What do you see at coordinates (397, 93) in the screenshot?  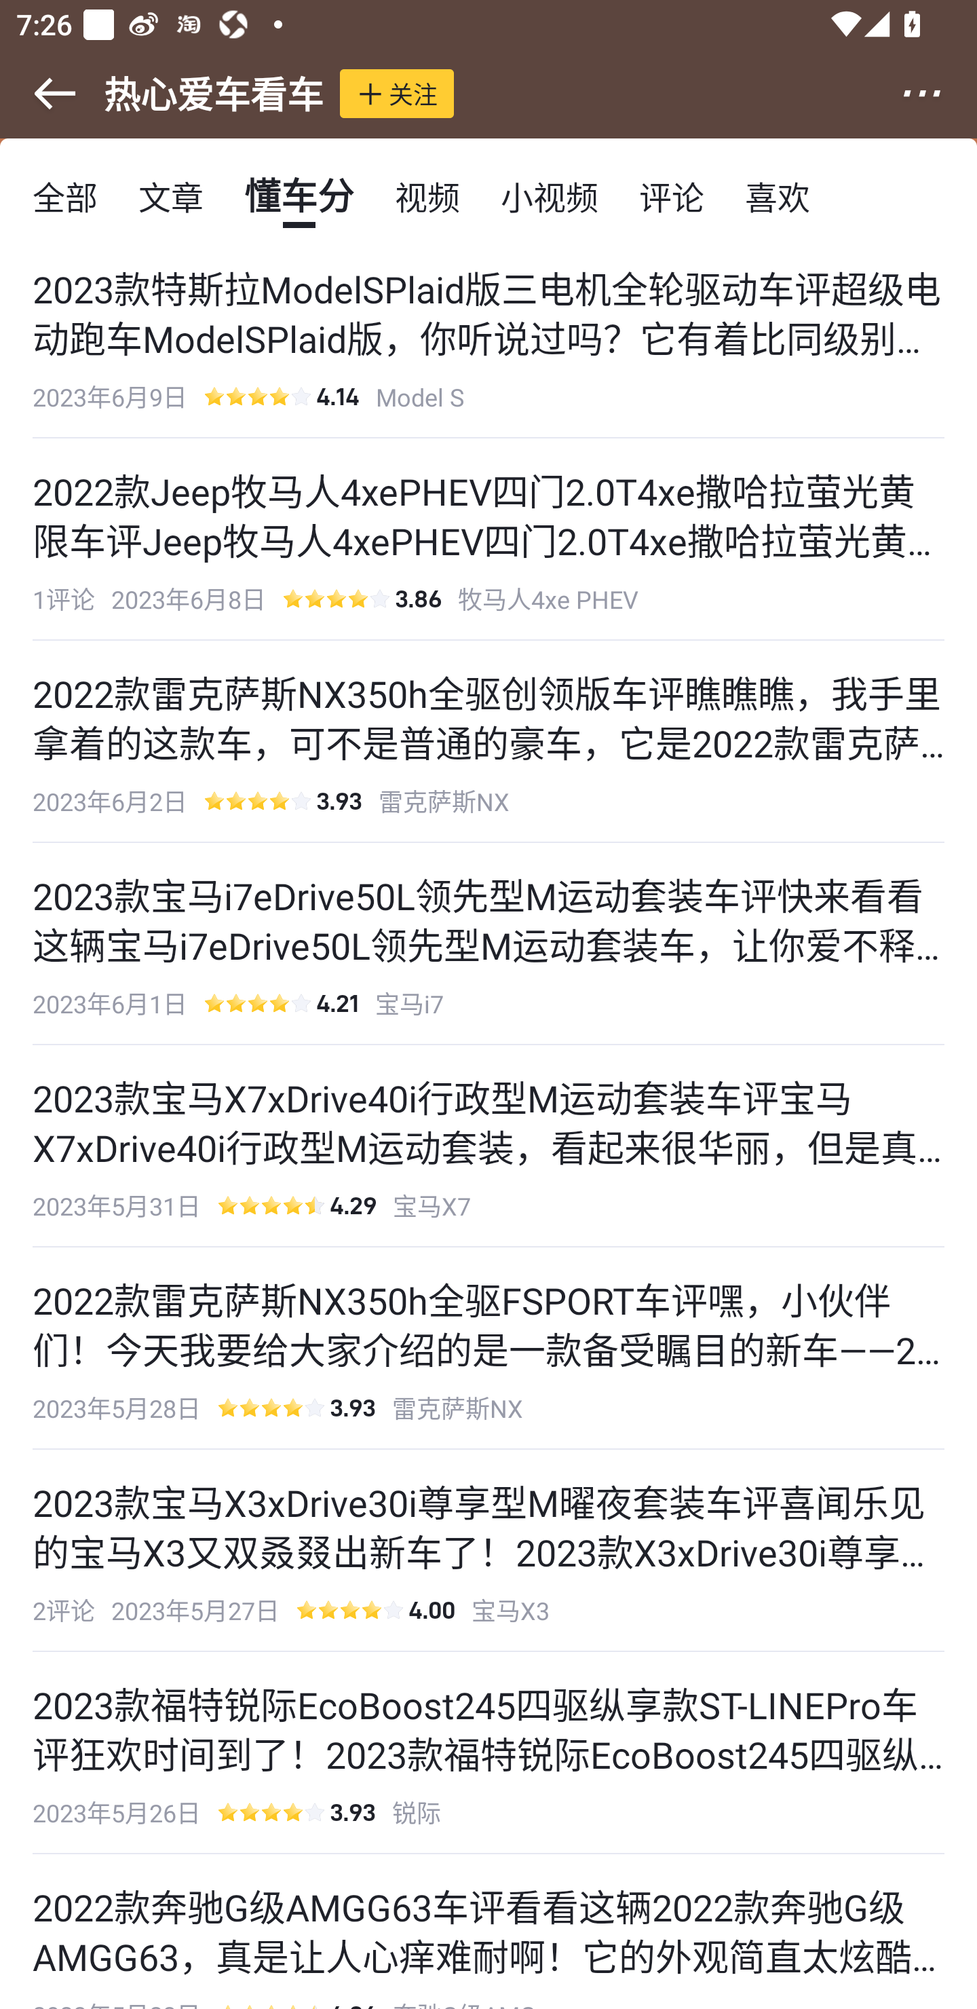 I see ` 关注` at bounding box center [397, 93].